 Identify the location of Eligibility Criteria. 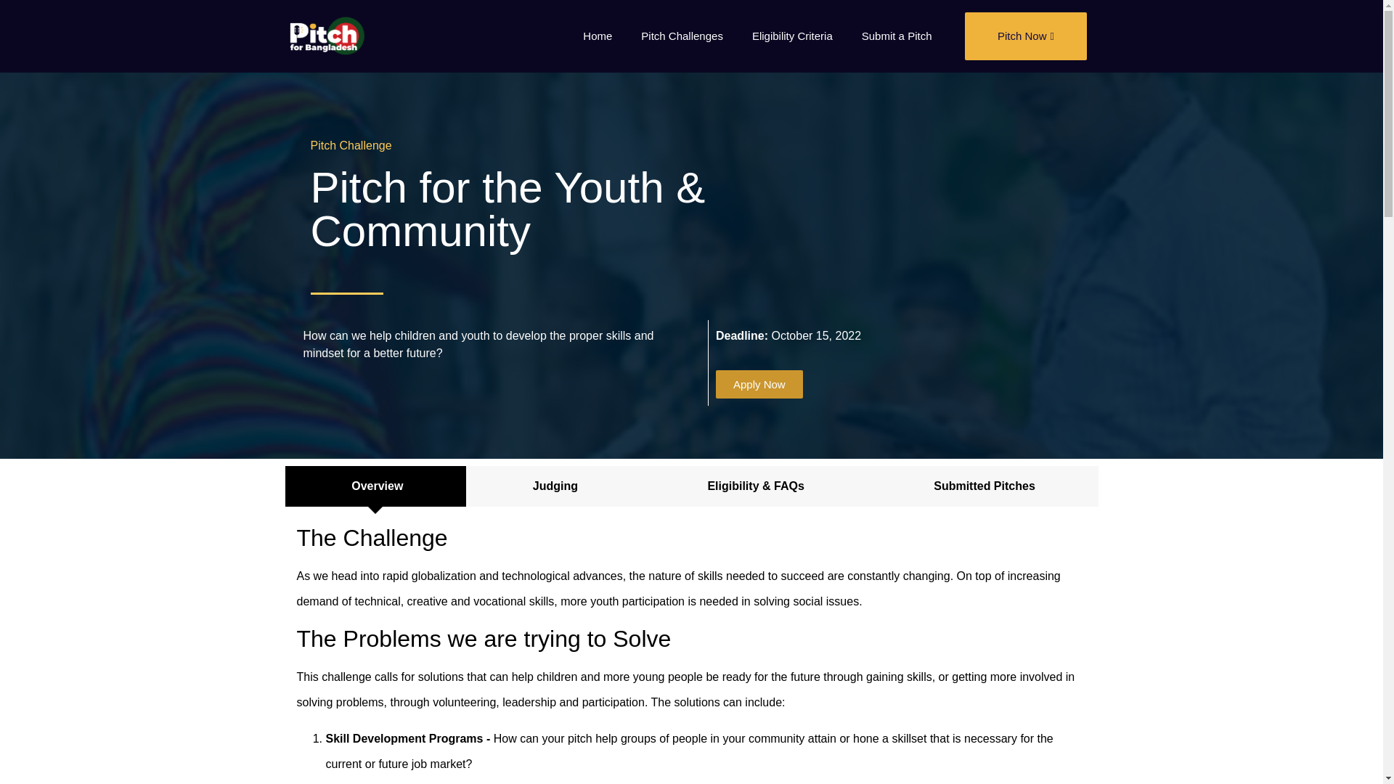
(792, 36).